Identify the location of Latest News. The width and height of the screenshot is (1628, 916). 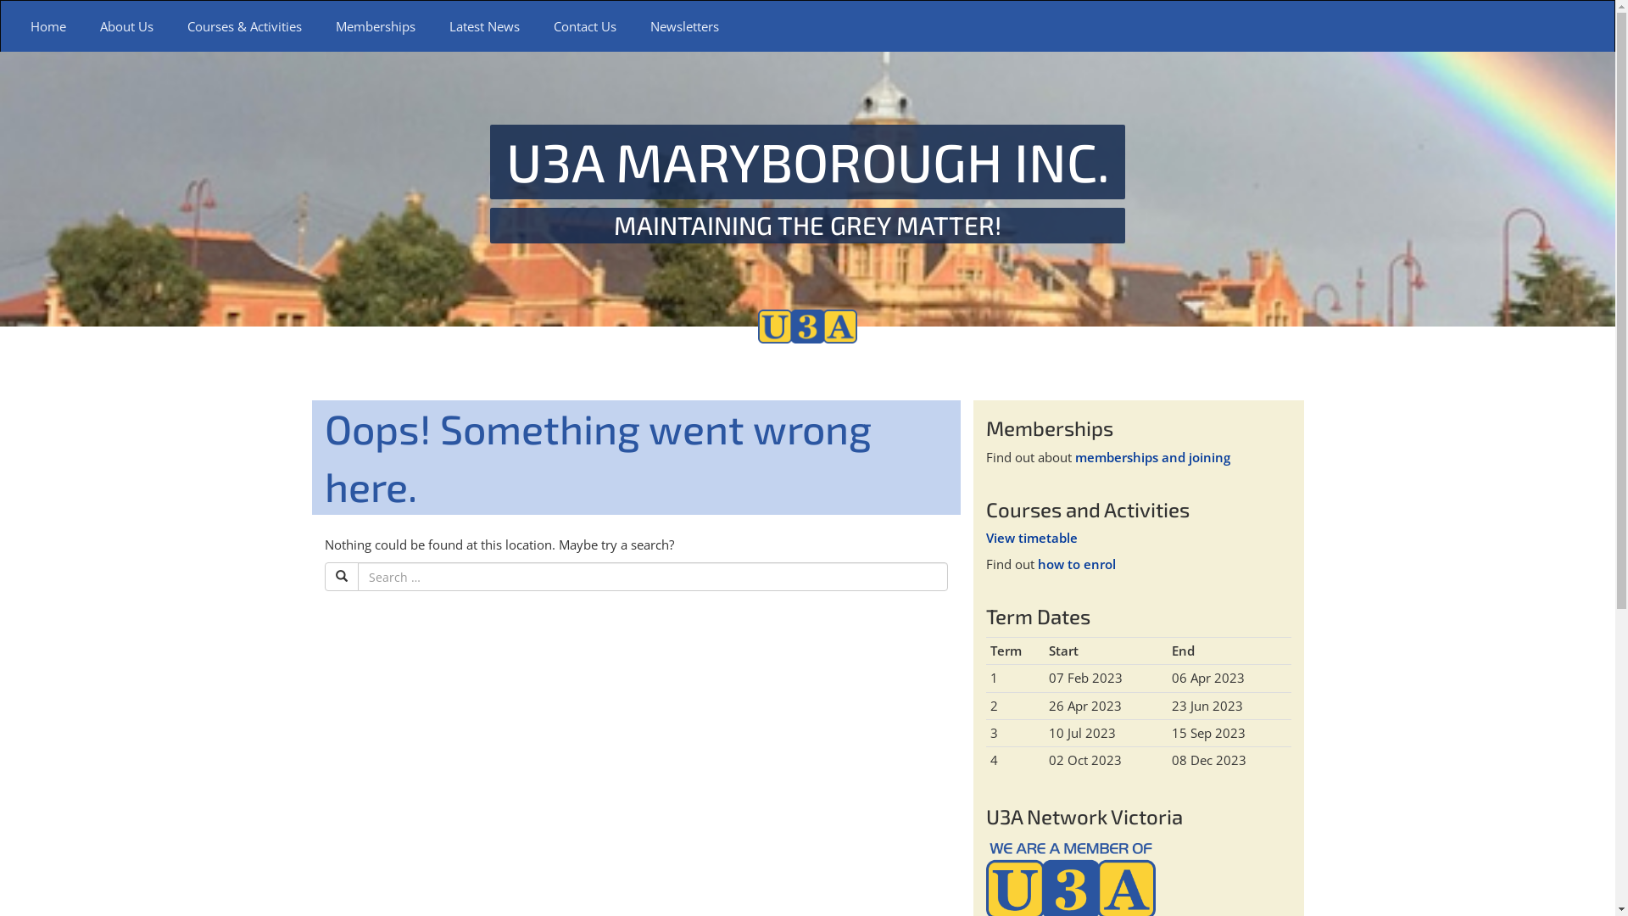
(485, 26).